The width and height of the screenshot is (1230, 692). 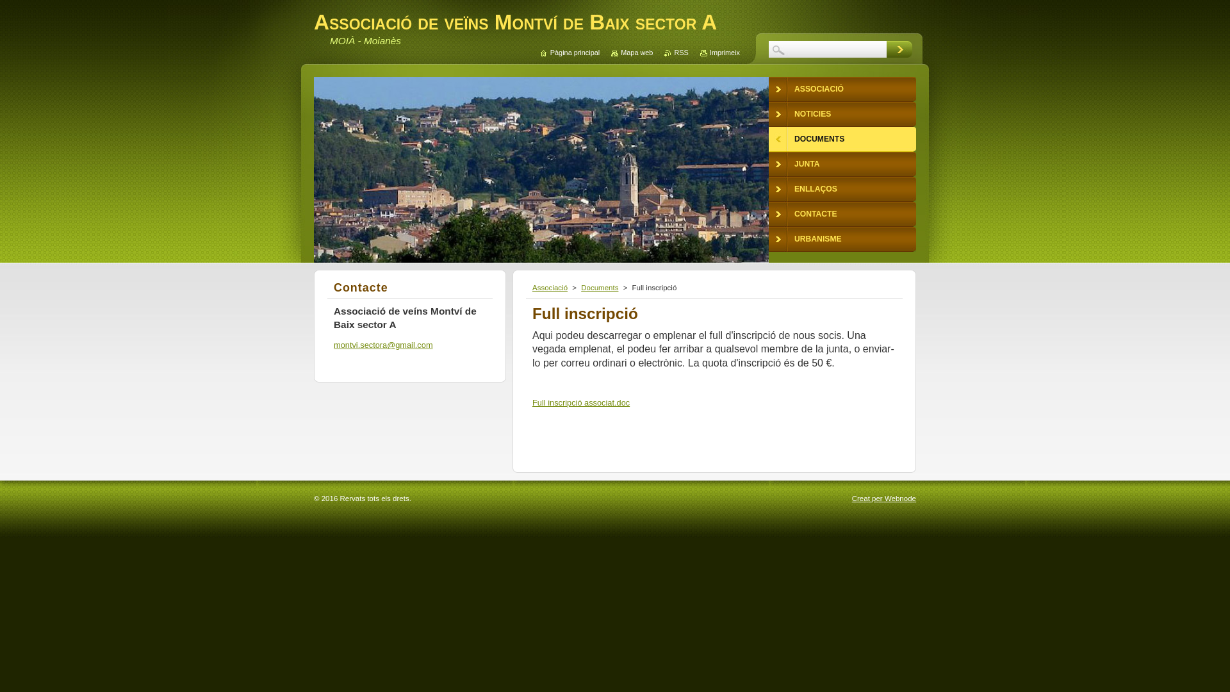 I want to click on Documents, so click(x=600, y=288).